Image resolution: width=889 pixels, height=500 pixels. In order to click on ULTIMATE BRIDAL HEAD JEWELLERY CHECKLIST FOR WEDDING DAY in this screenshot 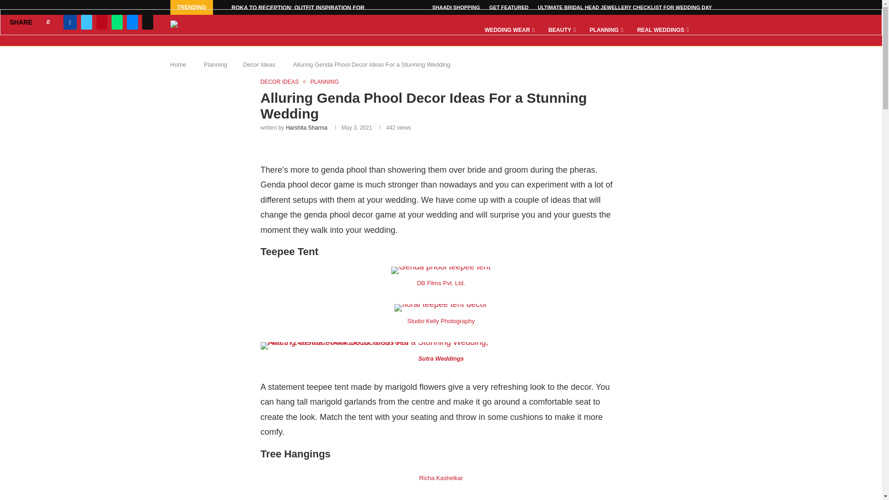, I will do `click(625, 7)`.